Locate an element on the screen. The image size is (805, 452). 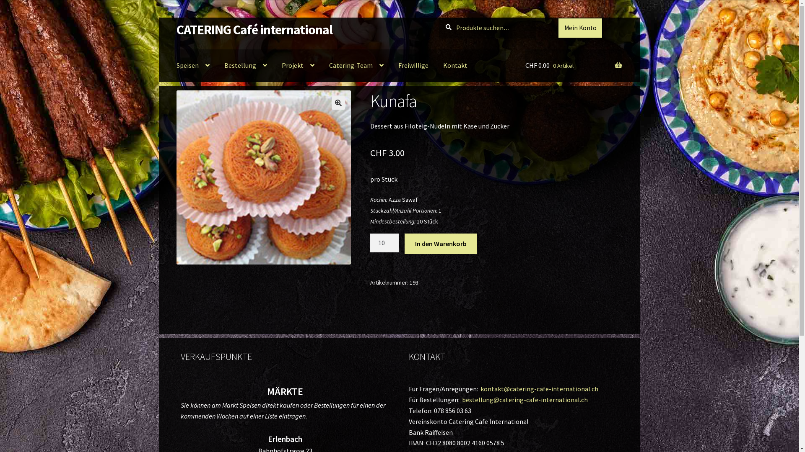
bestellung@catering-cafe-international.ch is located at coordinates (525, 400).